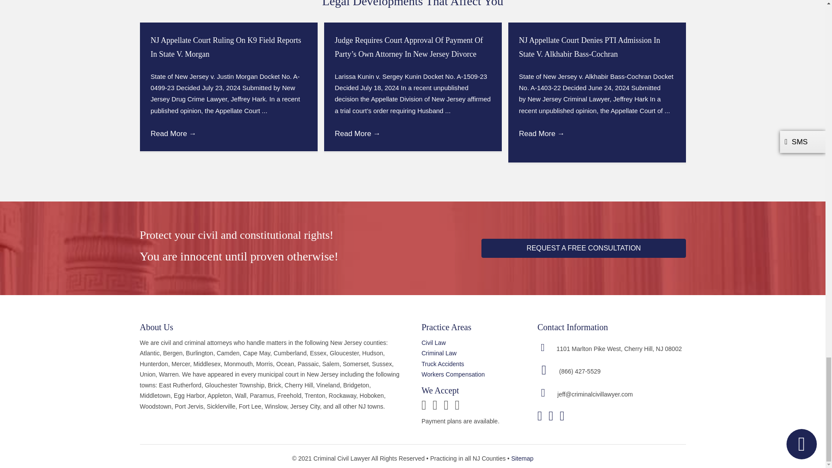 This screenshot has width=832, height=468. What do you see at coordinates (357, 133) in the screenshot?
I see `Read More` at bounding box center [357, 133].